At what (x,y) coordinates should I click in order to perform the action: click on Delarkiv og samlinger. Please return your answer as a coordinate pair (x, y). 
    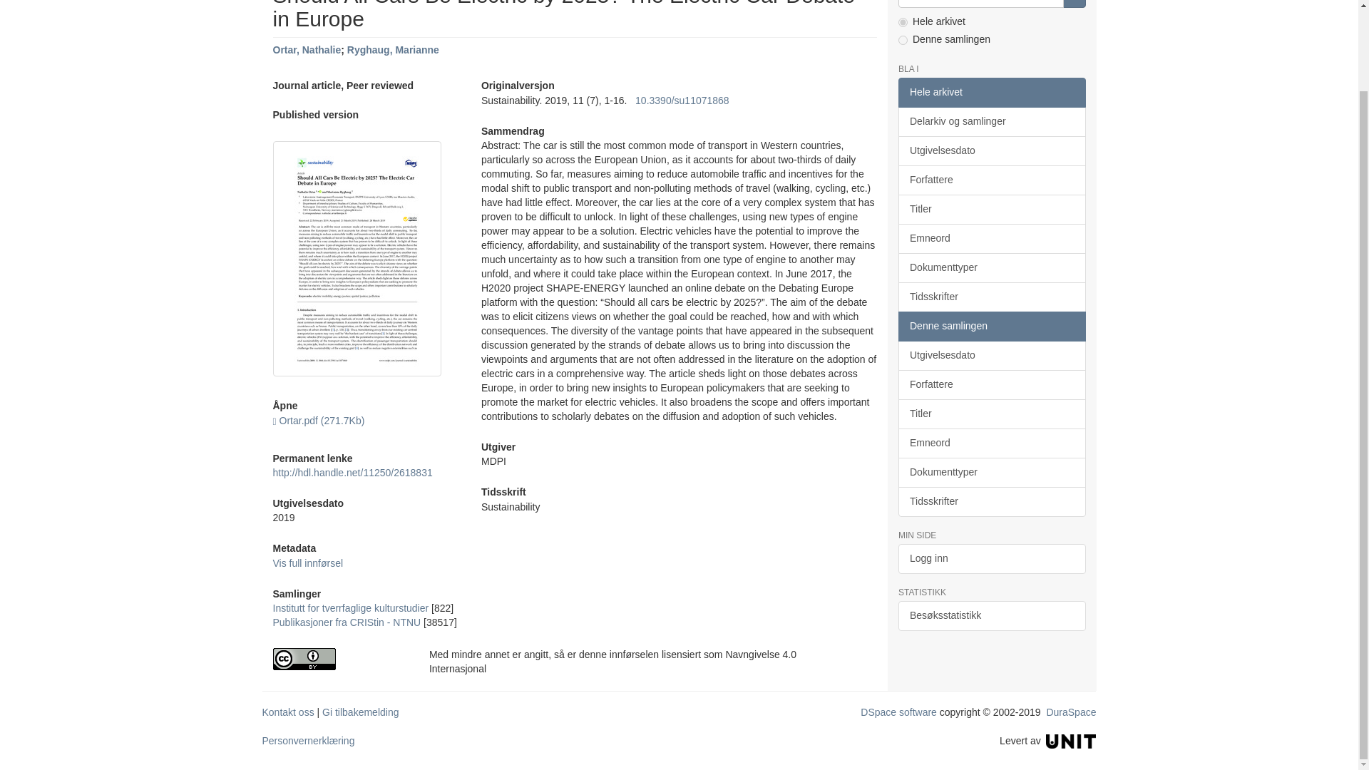
    Looking at the image, I should click on (991, 122).